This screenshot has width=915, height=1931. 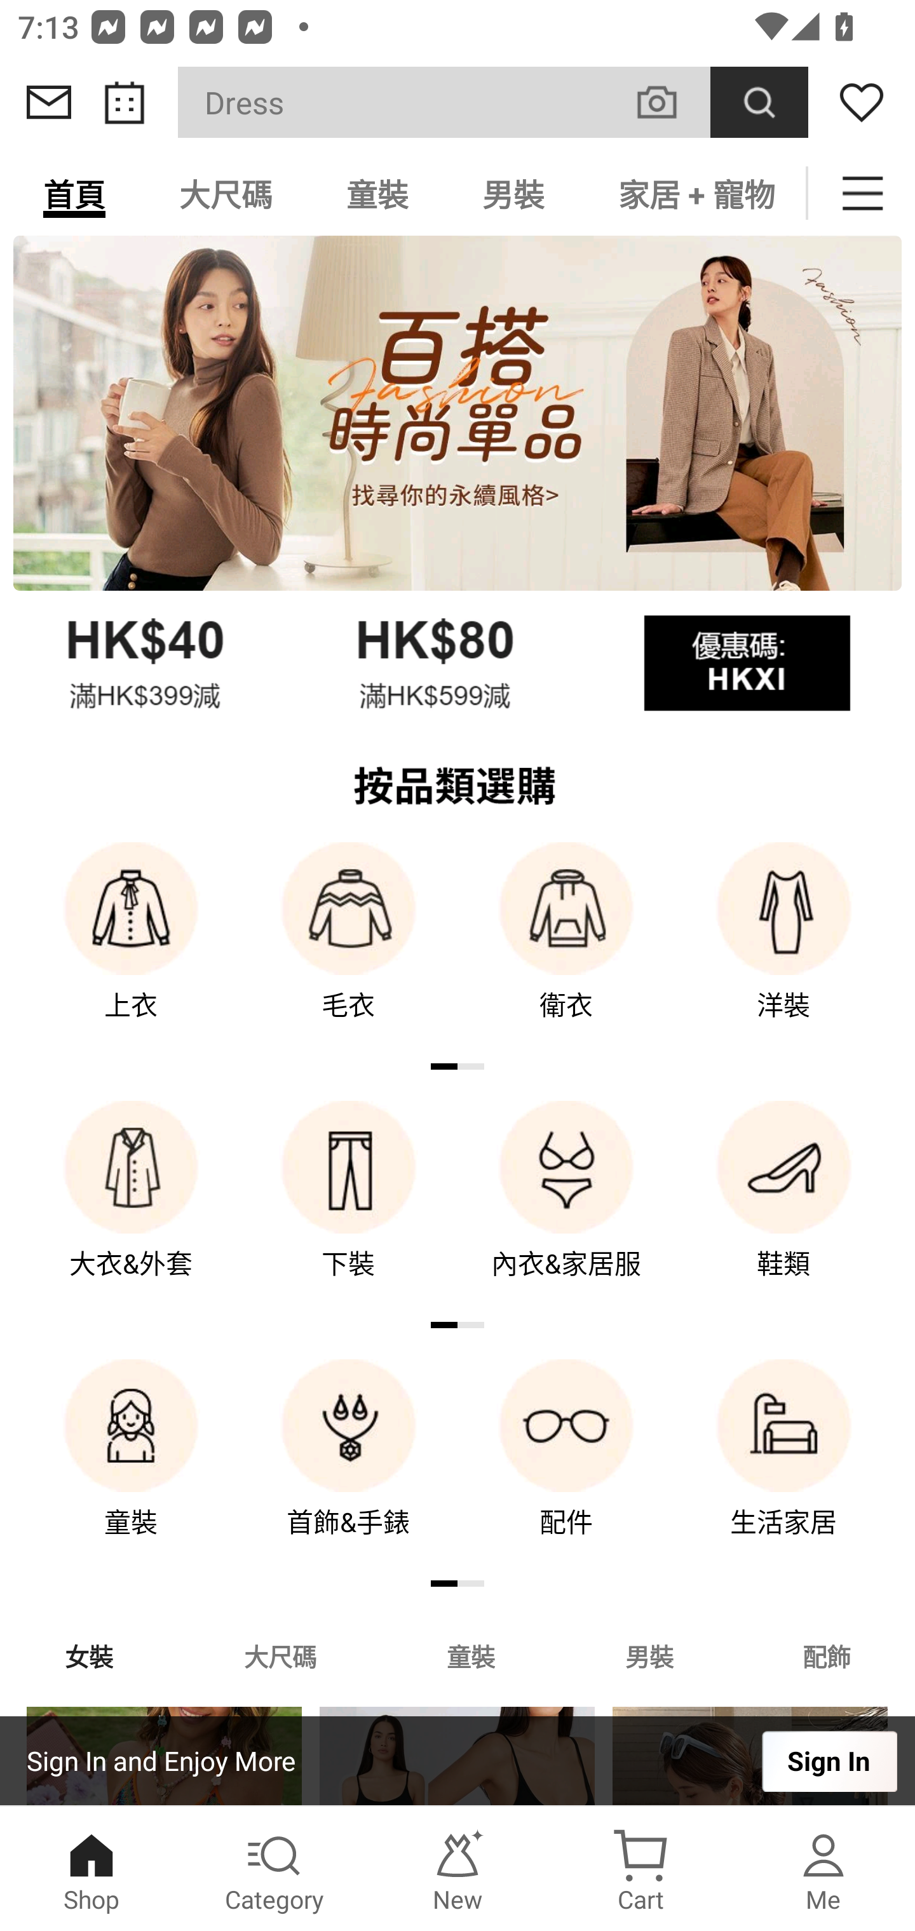 I want to click on 生活家居, so click(x=784, y=1465).